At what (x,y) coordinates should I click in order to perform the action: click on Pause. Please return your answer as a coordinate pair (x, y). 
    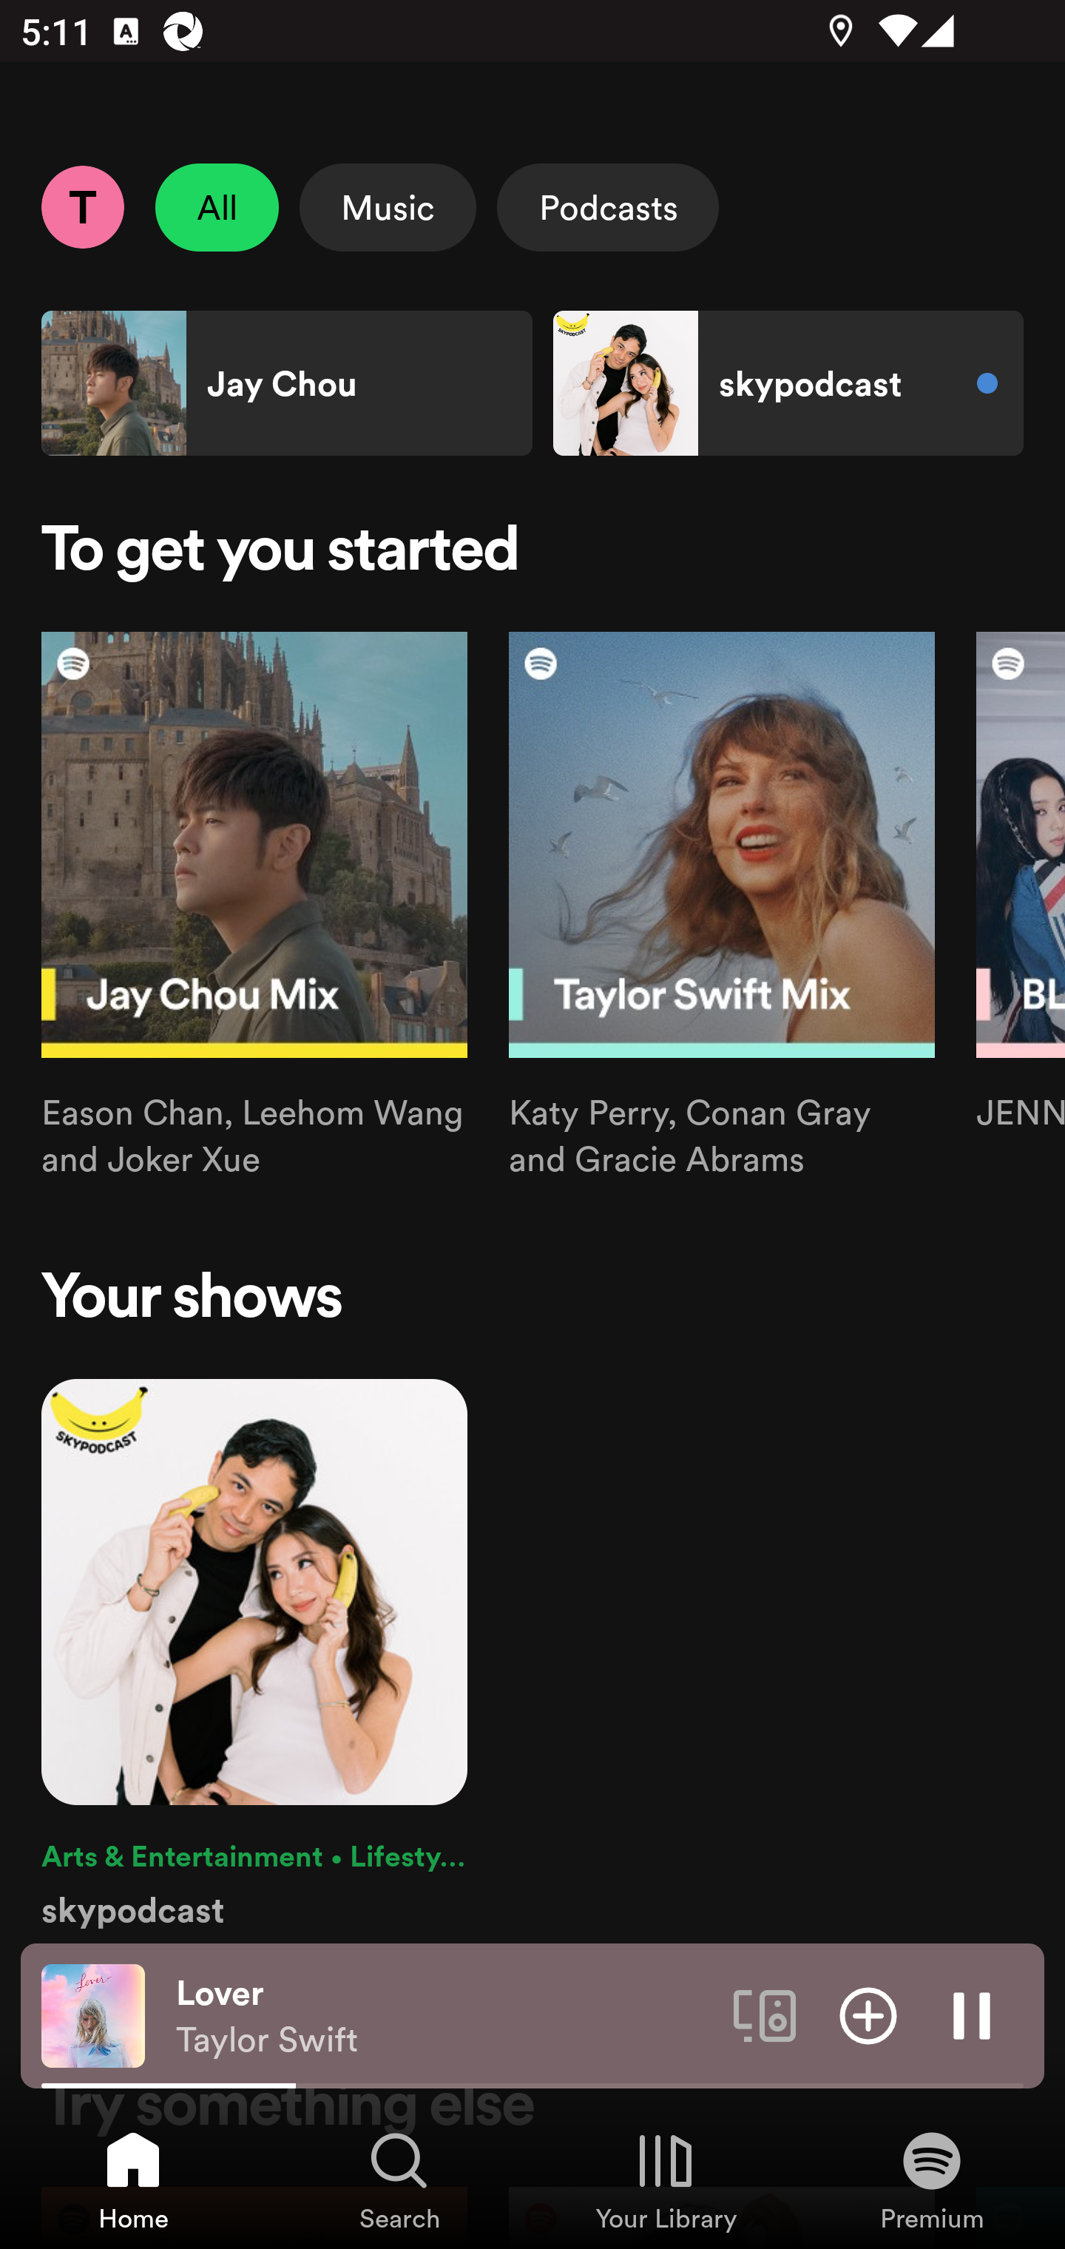
    Looking at the image, I should click on (972, 2014).